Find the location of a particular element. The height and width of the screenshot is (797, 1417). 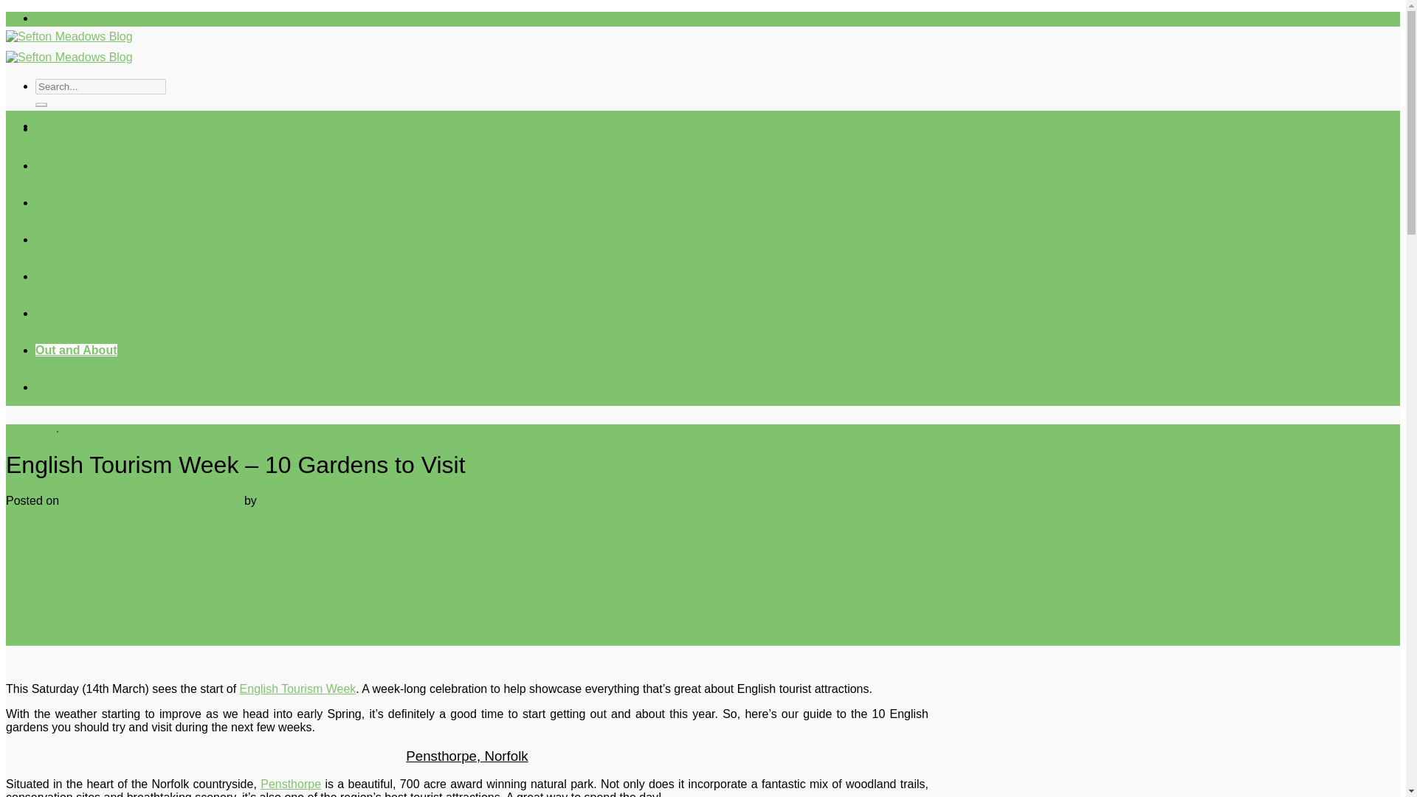

English Tourism Week is located at coordinates (298, 688).